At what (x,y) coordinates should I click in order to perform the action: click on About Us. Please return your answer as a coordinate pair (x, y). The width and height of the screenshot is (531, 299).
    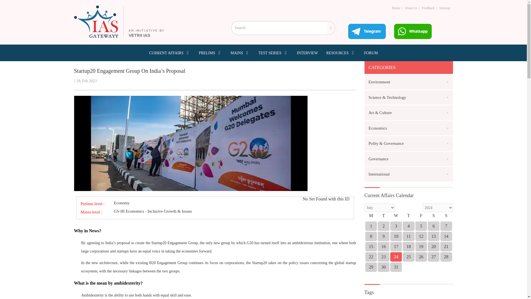
    Looking at the image, I should click on (411, 8).